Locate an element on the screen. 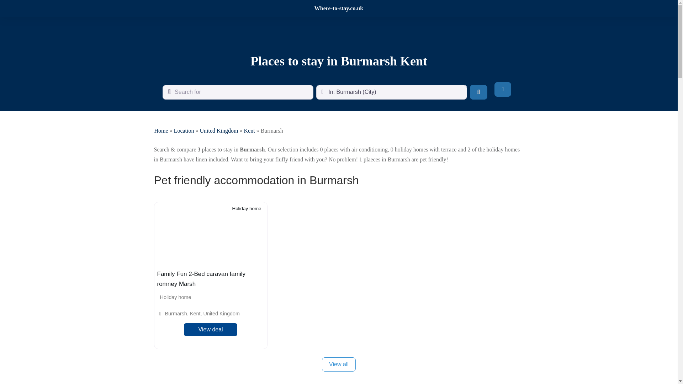  Home is located at coordinates (161, 130).